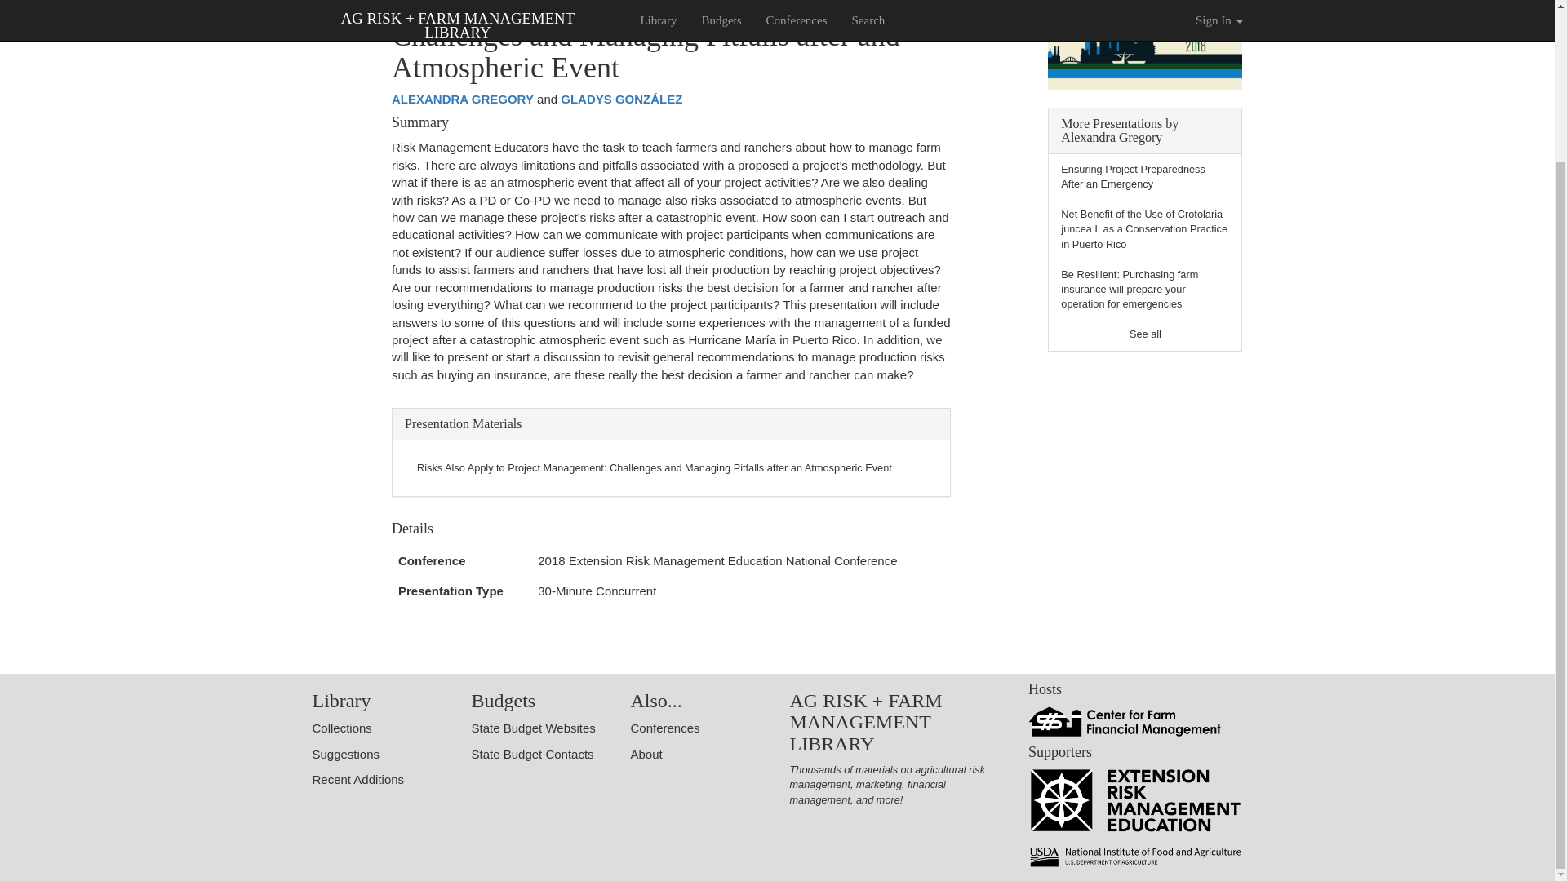 The image size is (1567, 881). What do you see at coordinates (597, 591) in the screenshot?
I see `30-Minute Concurrent` at bounding box center [597, 591].